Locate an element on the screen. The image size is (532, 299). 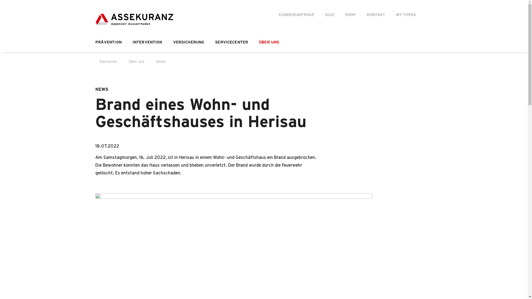
SERVICECENTER is located at coordinates (232, 42).